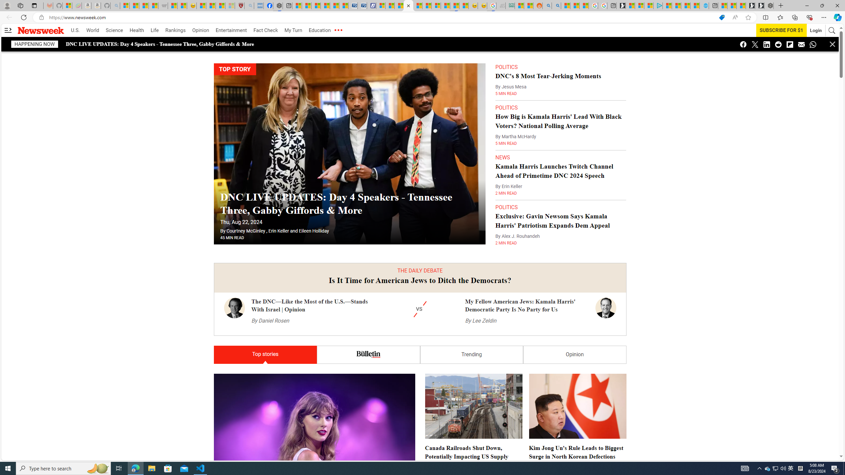  I want to click on By Courtney McGinley, so click(243, 231).